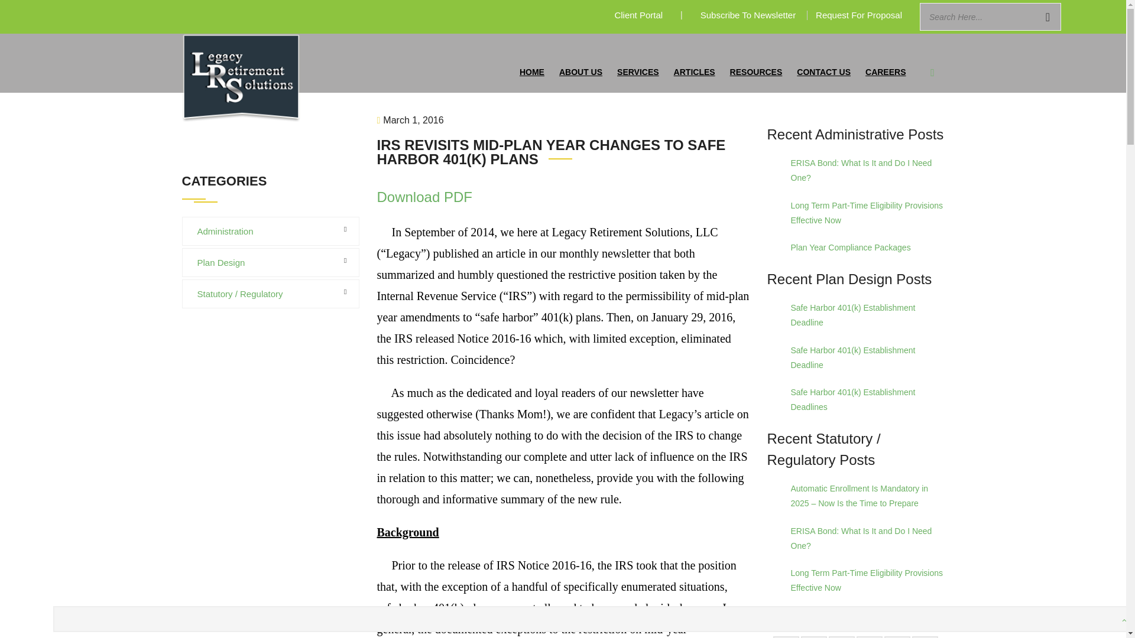  Describe the element at coordinates (887, 63) in the screenshot. I see `CAREERS` at that location.